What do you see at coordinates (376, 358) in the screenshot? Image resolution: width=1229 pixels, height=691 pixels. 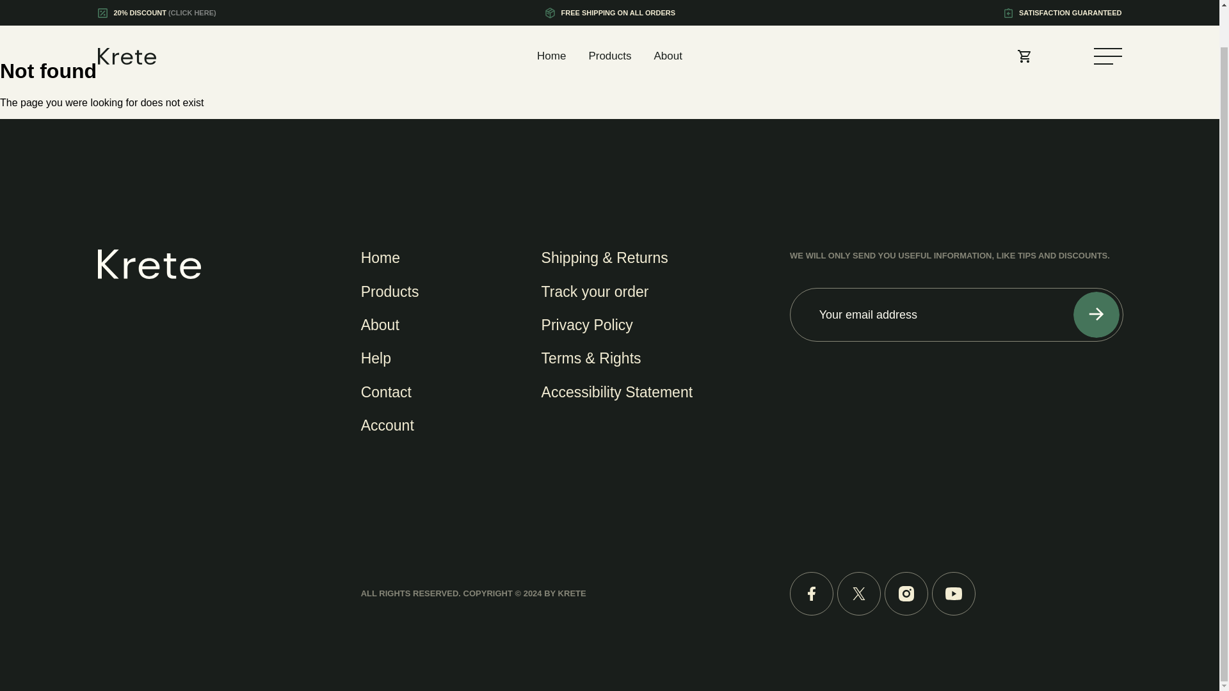 I see `Help` at bounding box center [376, 358].